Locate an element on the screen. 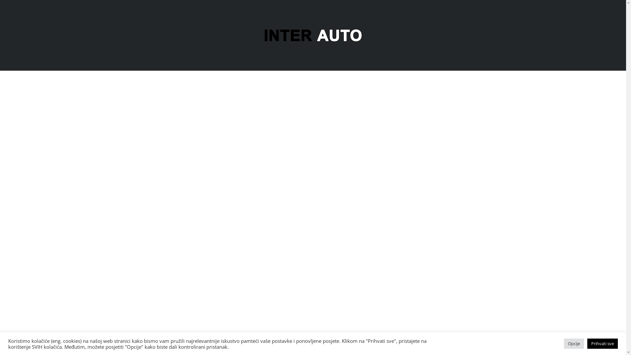 Image resolution: width=631 pixels, height=355 pixels. Opcije is located at coordinates (574, 344).